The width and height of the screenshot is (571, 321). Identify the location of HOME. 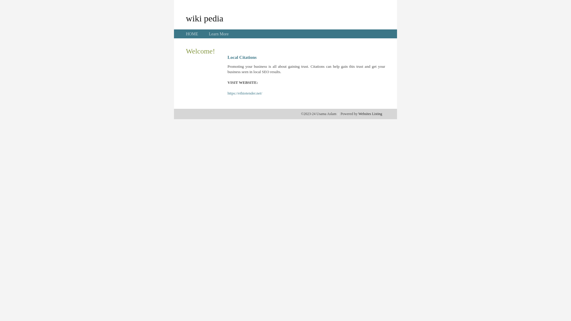
(192, 34).